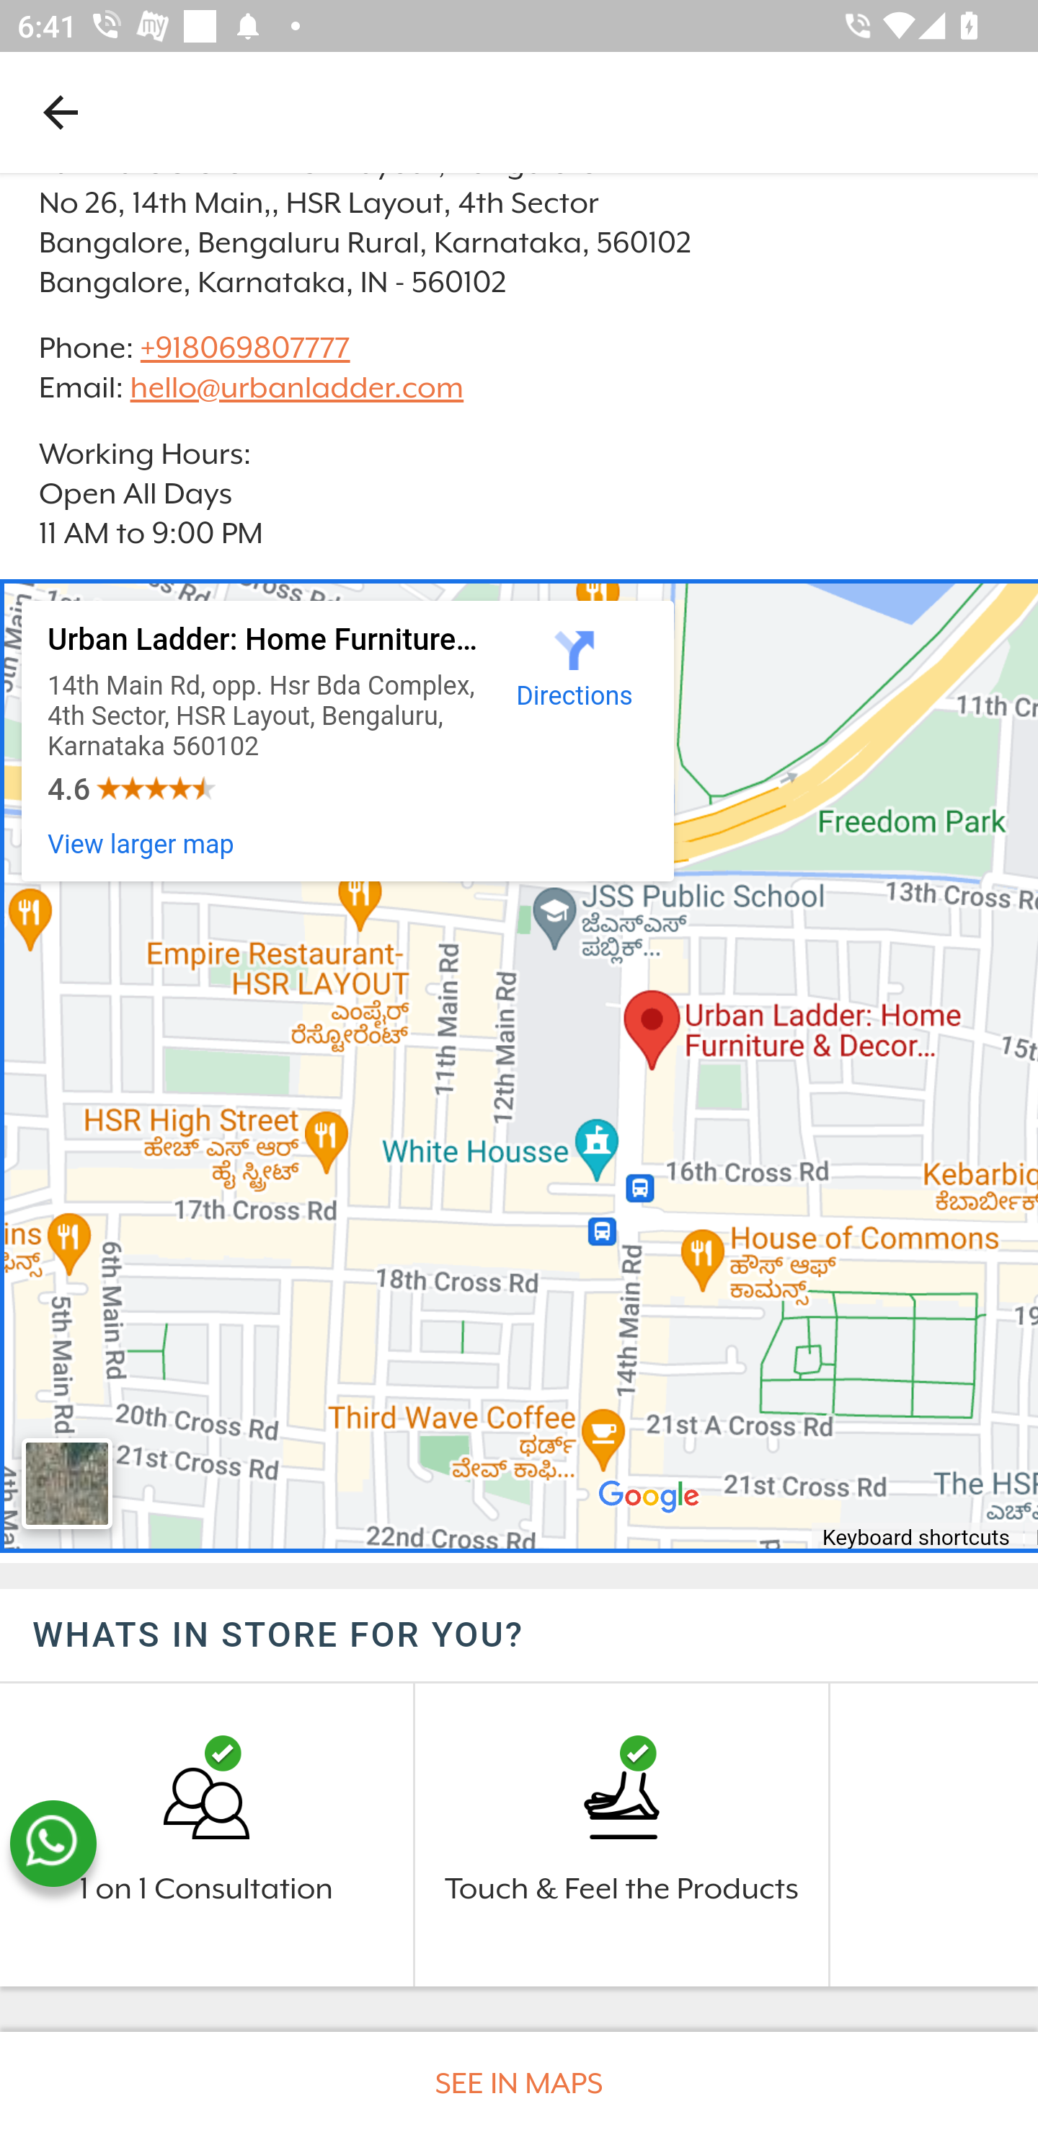  Describe the element at coordinates (53, 1844) in the screenshot. I see `whatsapp` at that location.